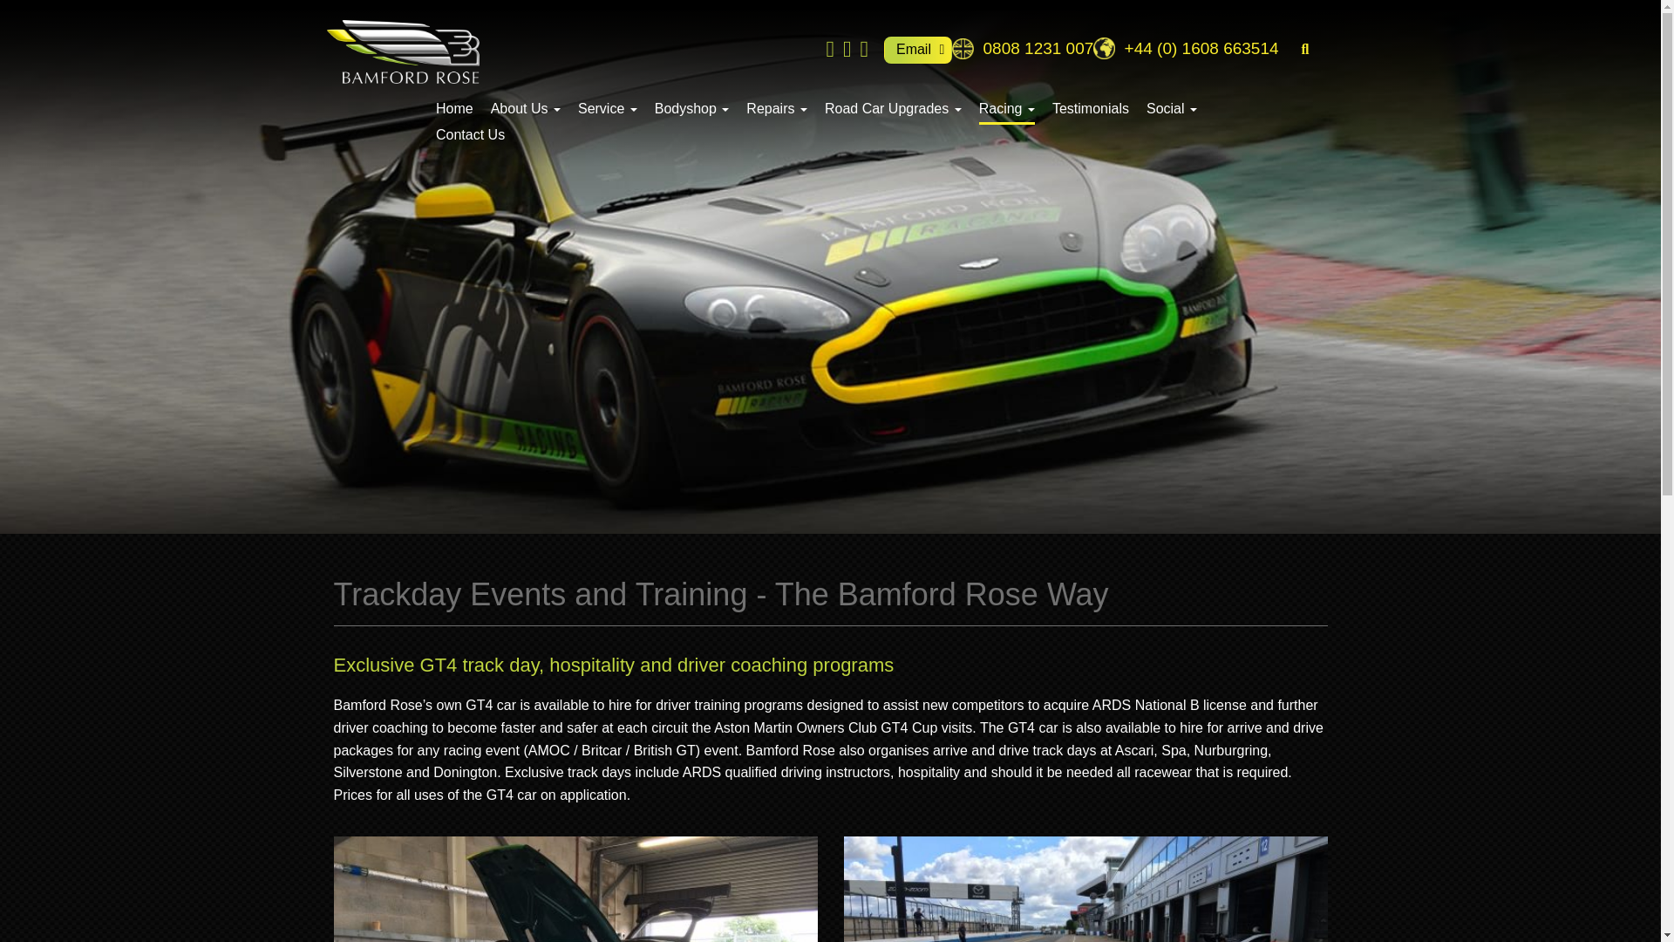 The width and height of the screenshot is (1674, 942). What do you see at coordinates (1022, 49) in the screenshot?
I see `0808 1231 007` at bounding box center [1022, 49].